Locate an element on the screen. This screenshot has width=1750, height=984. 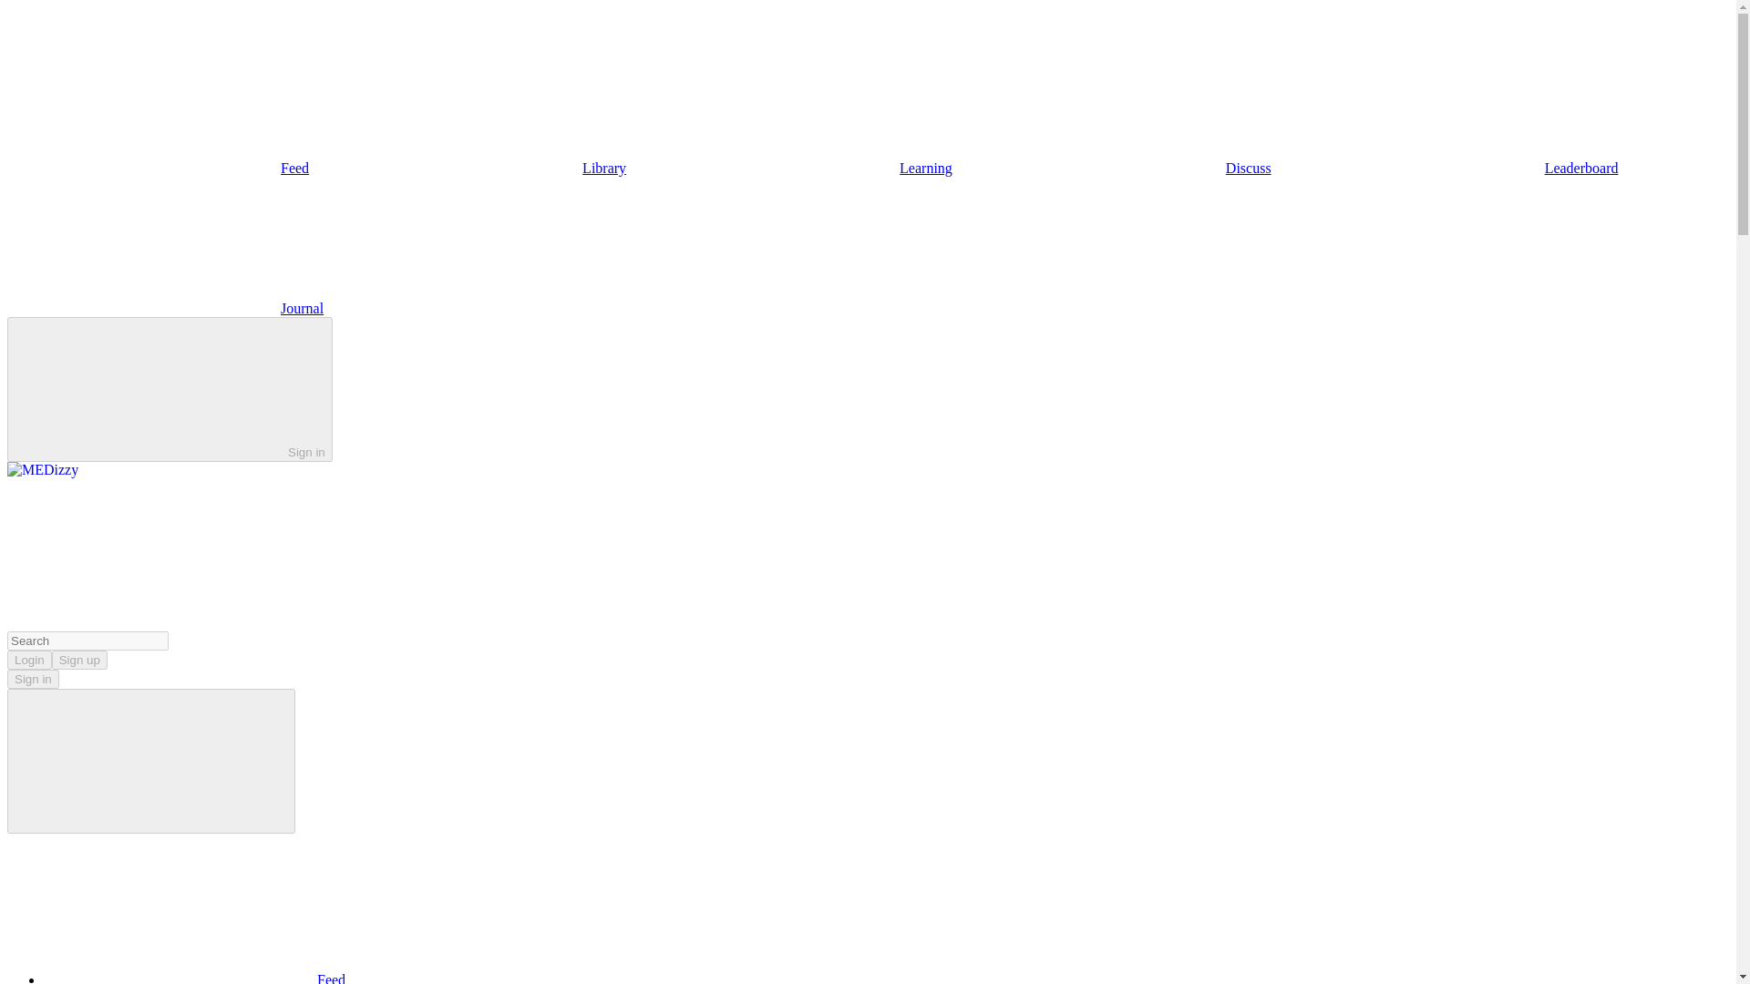
Login is located at coordinates (29, 660).